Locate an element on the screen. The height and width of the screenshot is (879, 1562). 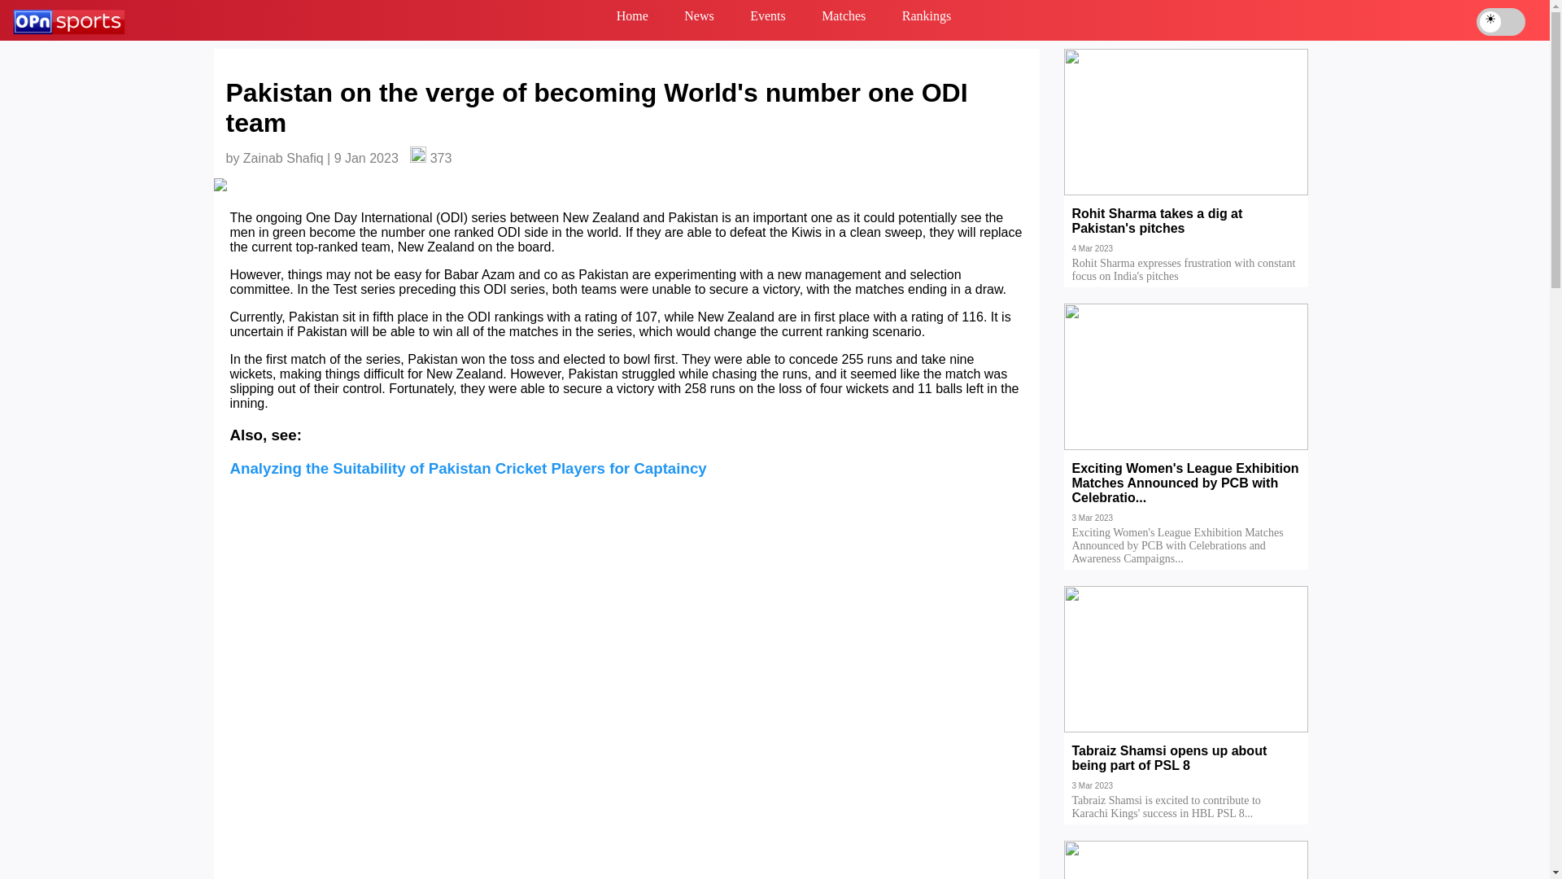
Matches is located at coordinates (843, 20).